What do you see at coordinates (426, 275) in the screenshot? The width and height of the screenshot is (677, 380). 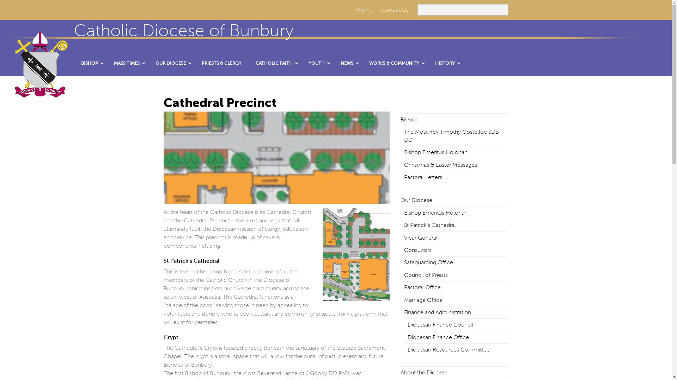 I see `Council of Priests` at bounding box center [426, 275].